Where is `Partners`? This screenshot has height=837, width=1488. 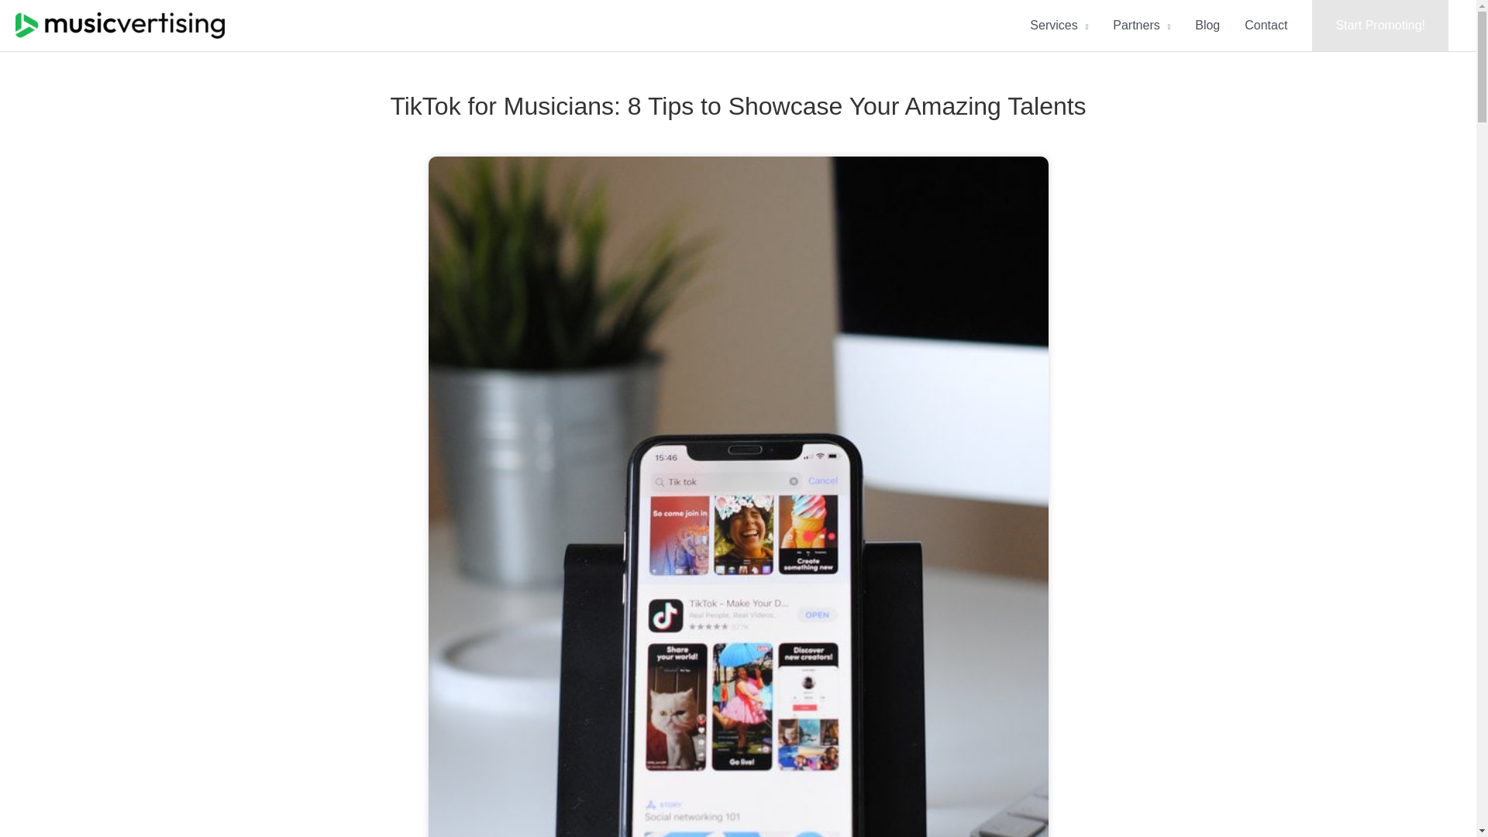
Partners is located at coordinates (1142, 25).